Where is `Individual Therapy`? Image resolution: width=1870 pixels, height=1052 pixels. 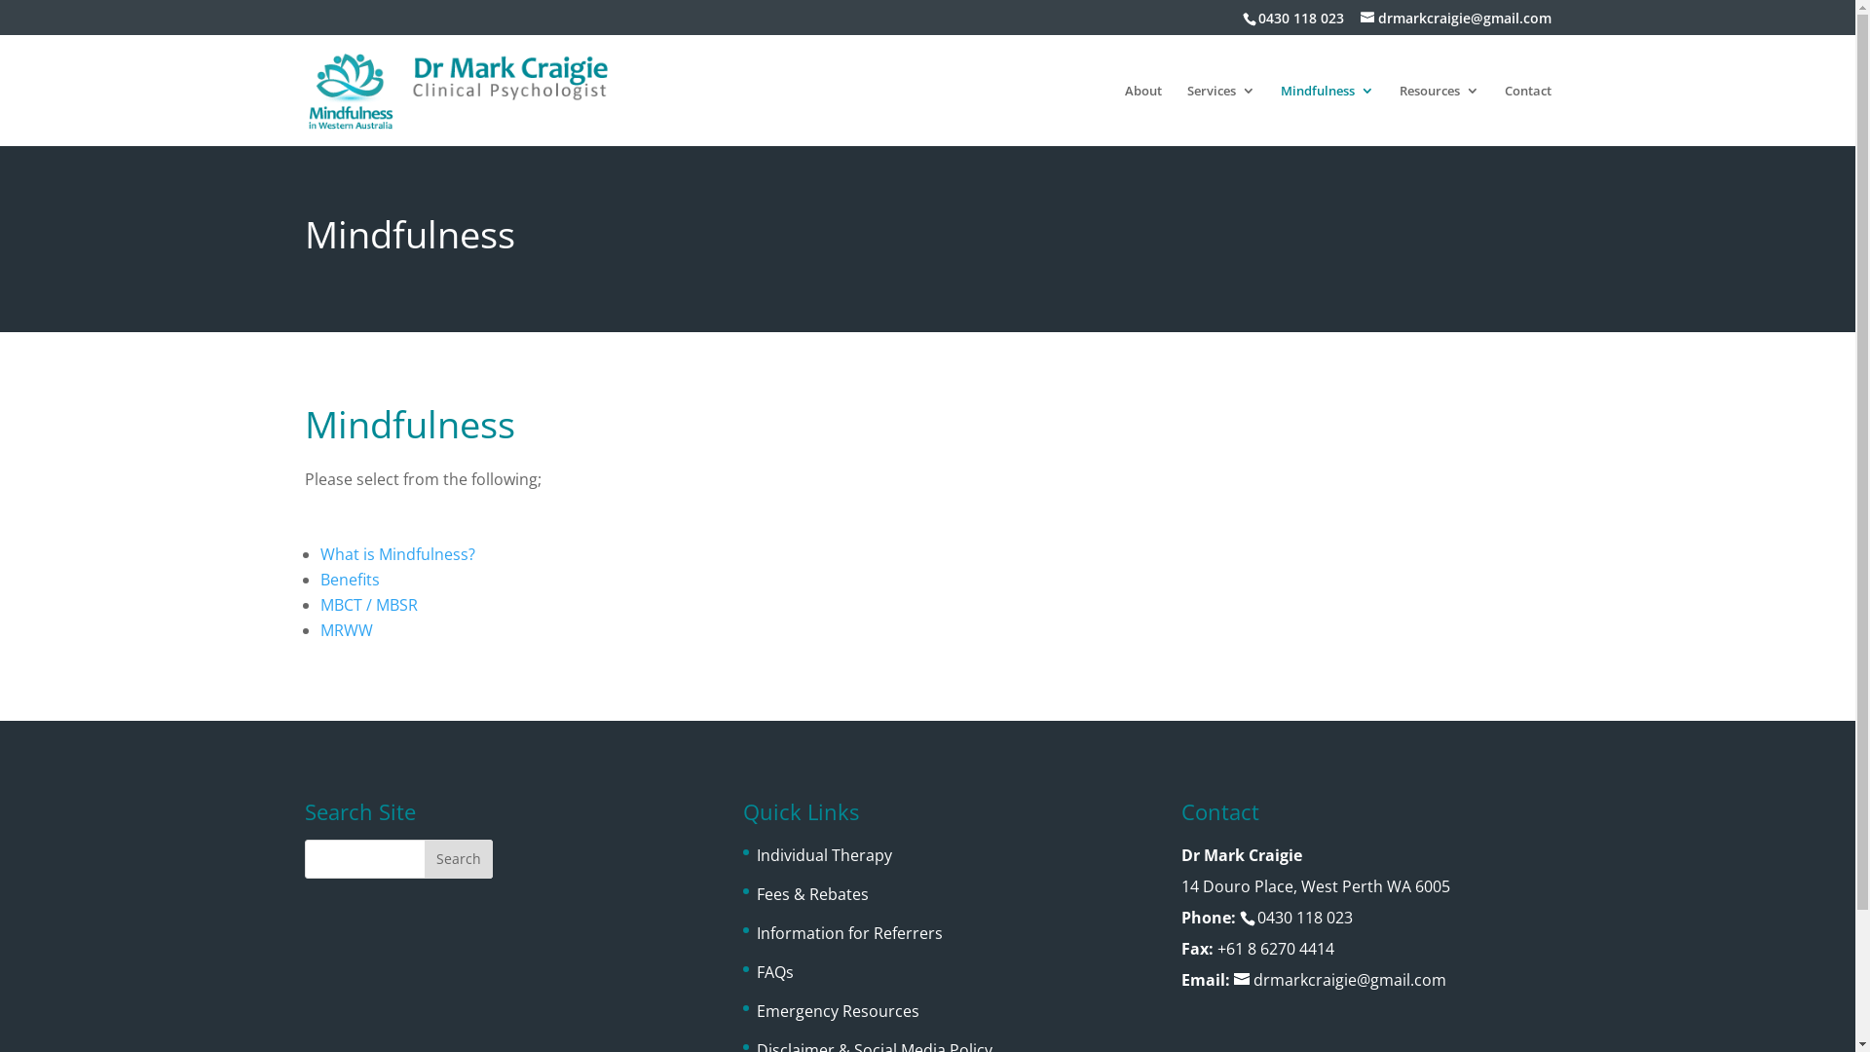 Individual Therapy is located at coordinates (824, 855).